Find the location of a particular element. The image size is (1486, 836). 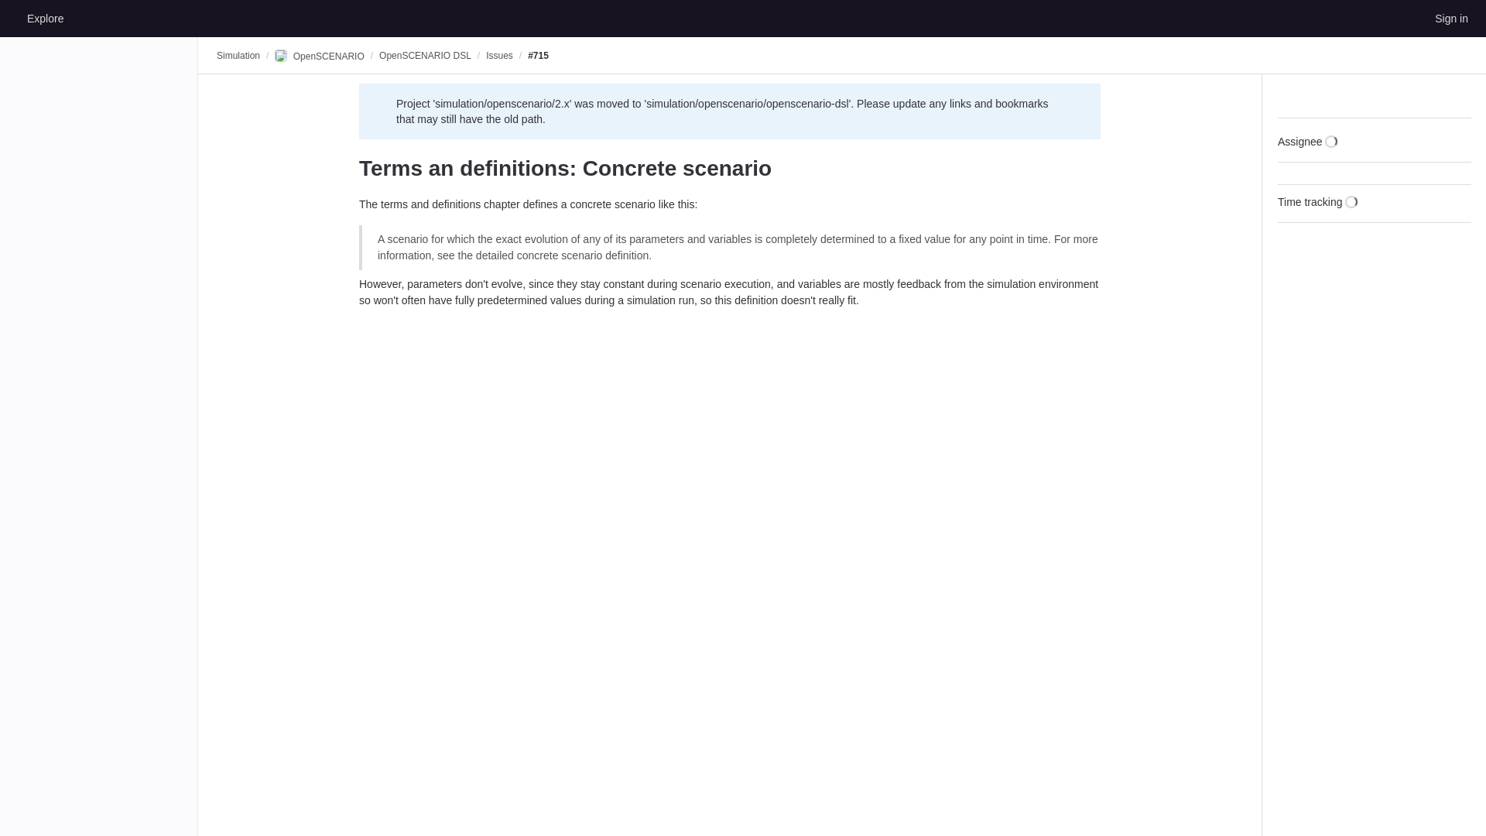

Issues is located at coordinates (498, 55).